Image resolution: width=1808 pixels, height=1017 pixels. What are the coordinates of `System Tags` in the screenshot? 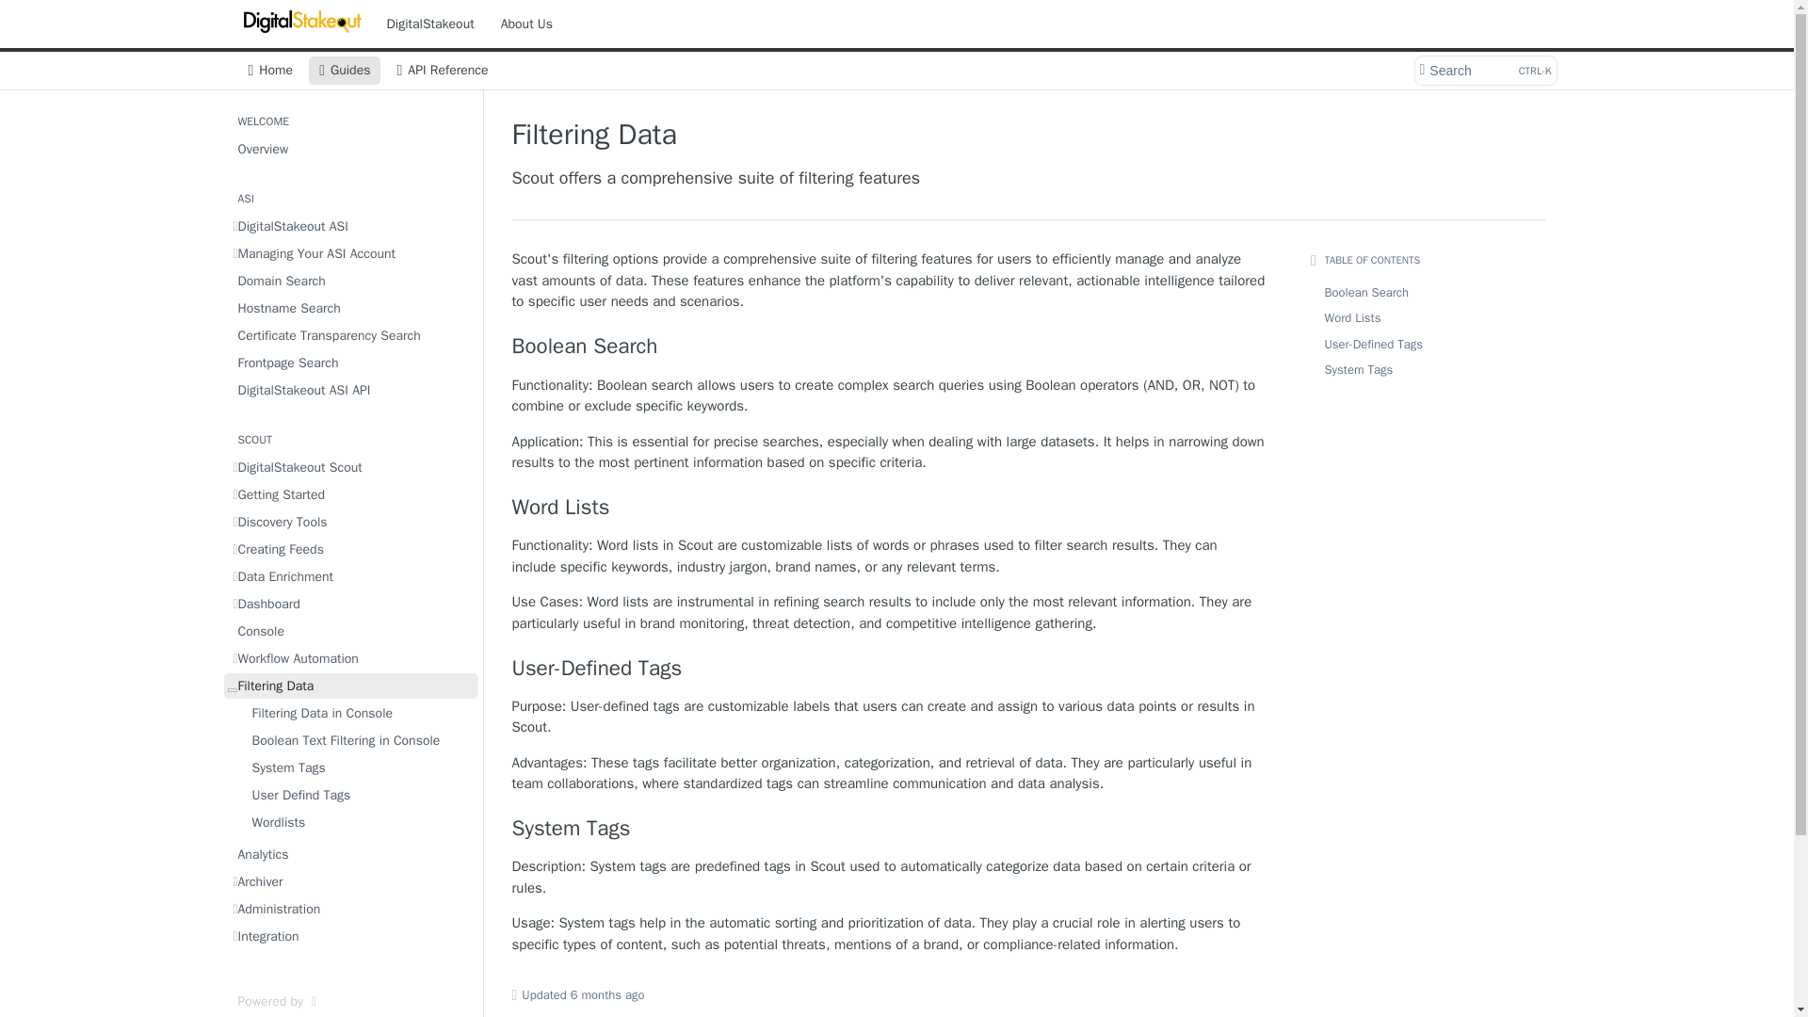 It's located at (269, 70).